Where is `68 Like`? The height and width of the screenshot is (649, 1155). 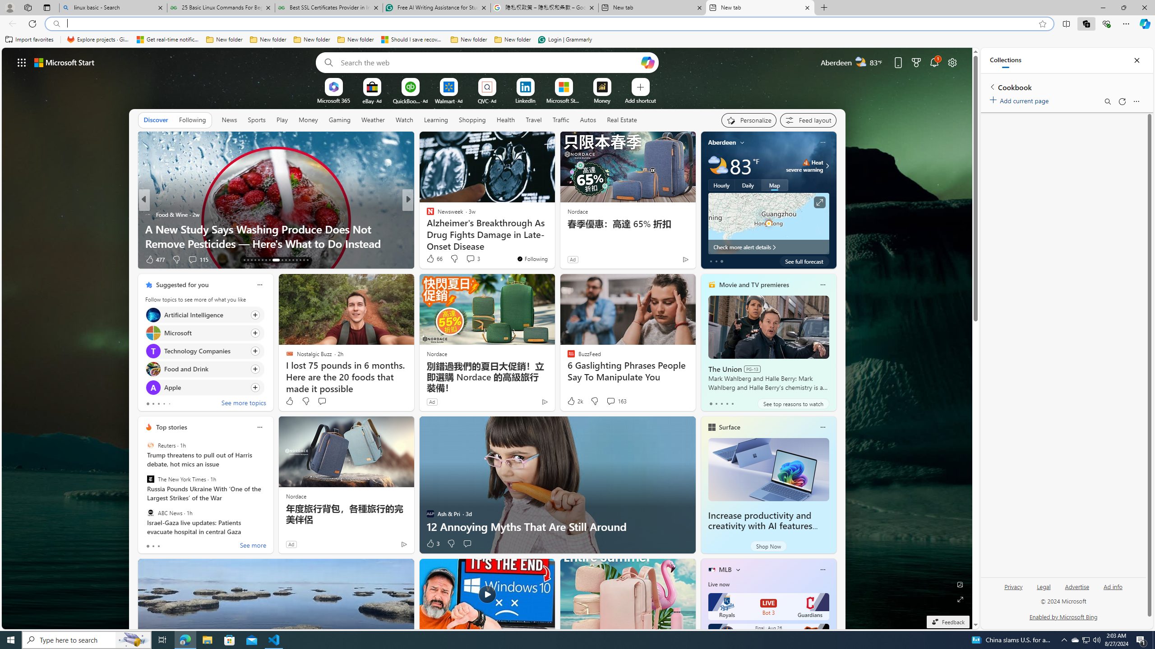 68 Like is located at coordinates (431, 260).